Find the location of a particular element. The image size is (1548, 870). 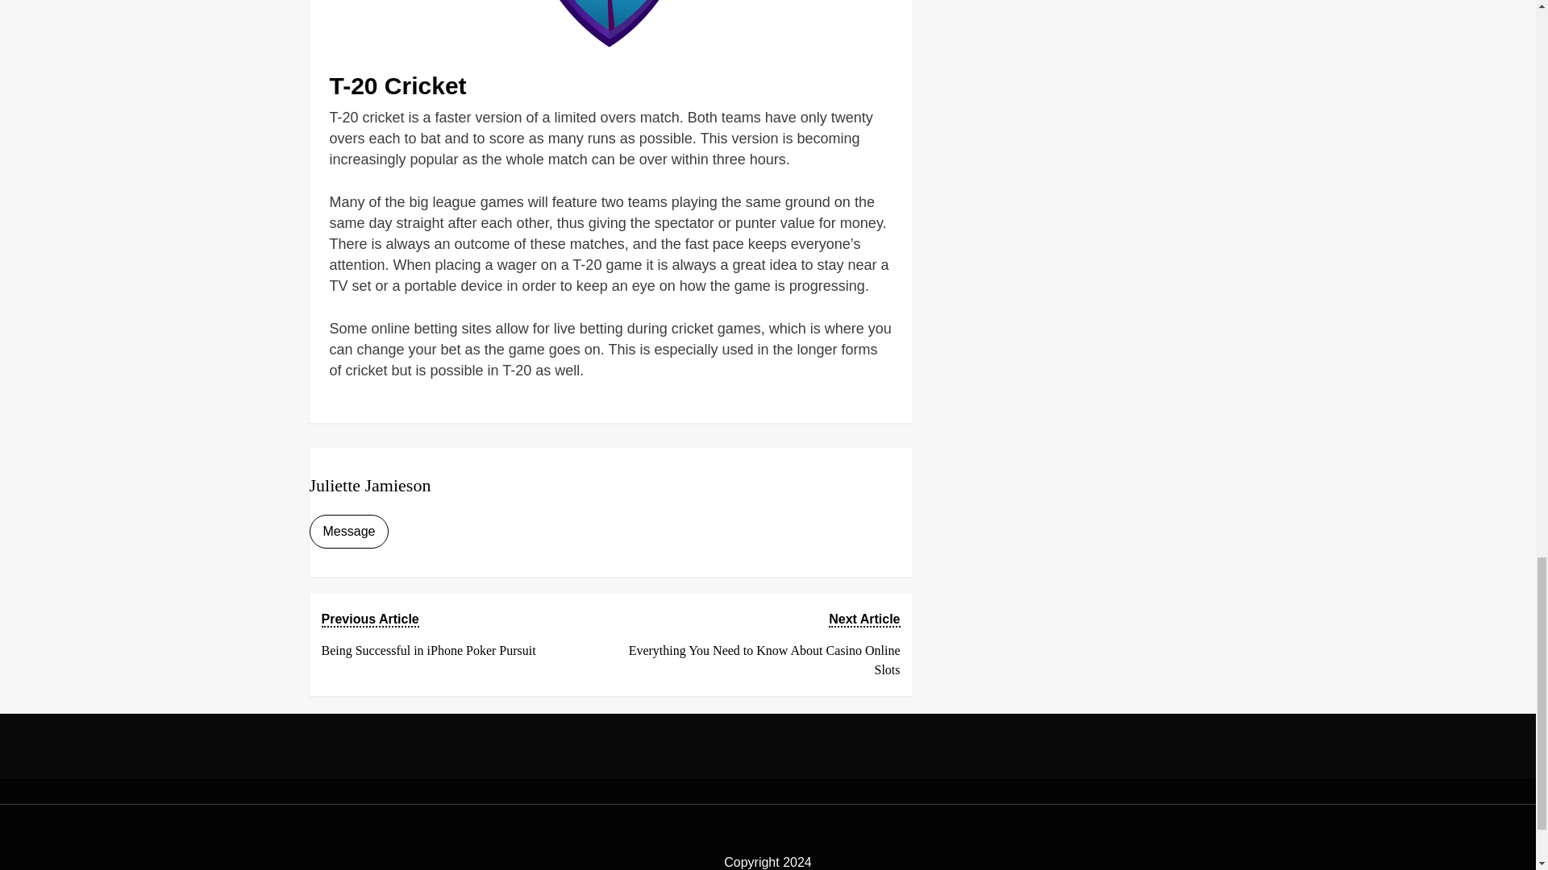

Message is located at coordinates (371, 485).